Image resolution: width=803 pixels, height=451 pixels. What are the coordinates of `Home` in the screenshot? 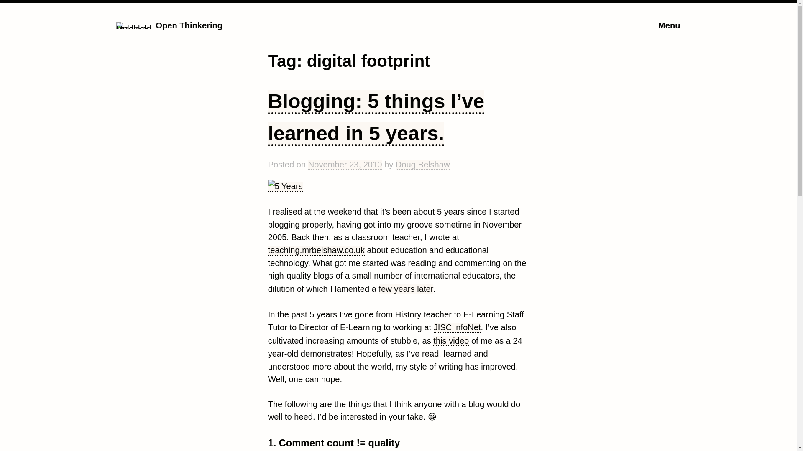 It's located at (134, 28).